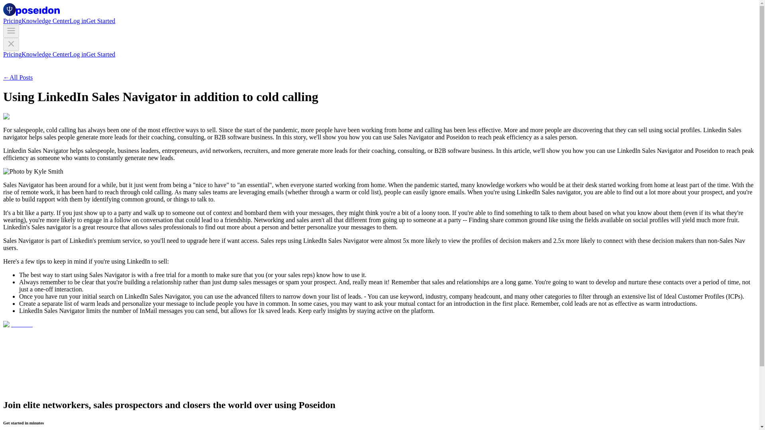 The width and height of the screenshot is (765, 430). Describe the element at coordinates (12, 21) in the screenshot. I see `Pricing` at that location.